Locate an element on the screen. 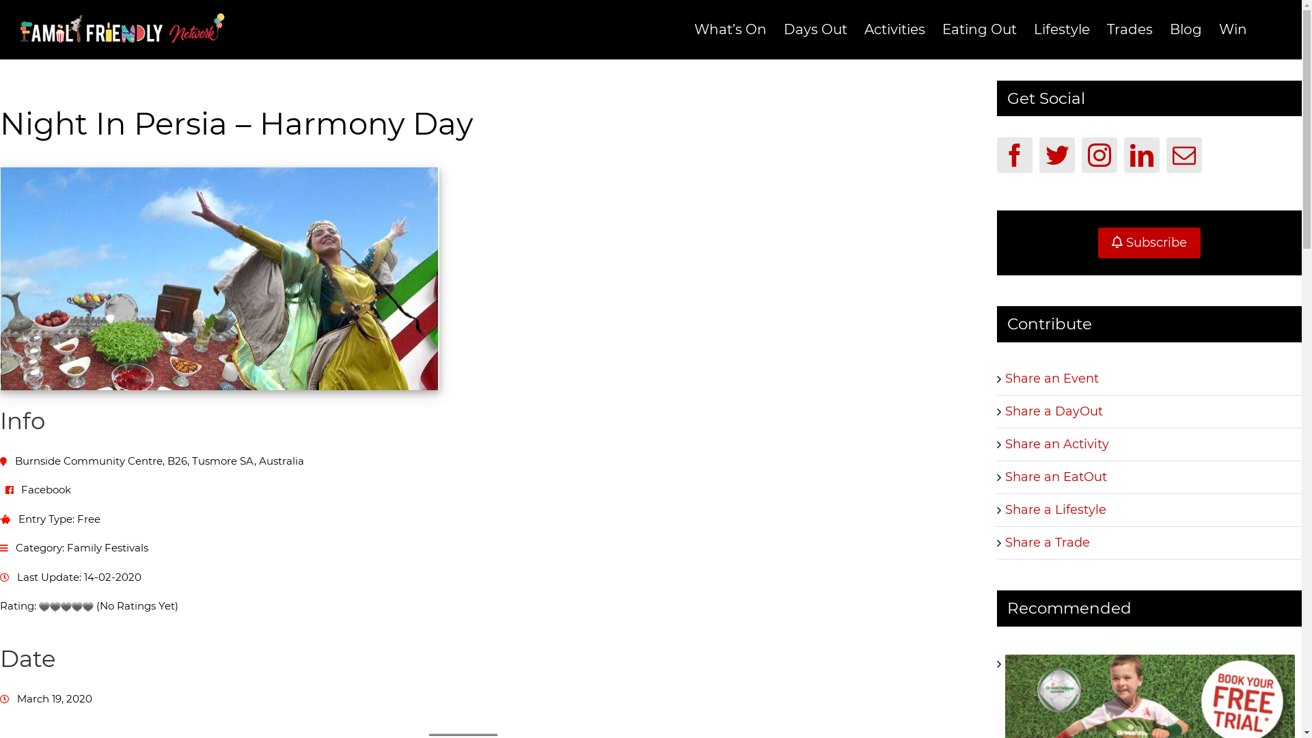 The height and width of the screenshot is (738, 1312). Share an Event is located at coordinates (1052, 379).